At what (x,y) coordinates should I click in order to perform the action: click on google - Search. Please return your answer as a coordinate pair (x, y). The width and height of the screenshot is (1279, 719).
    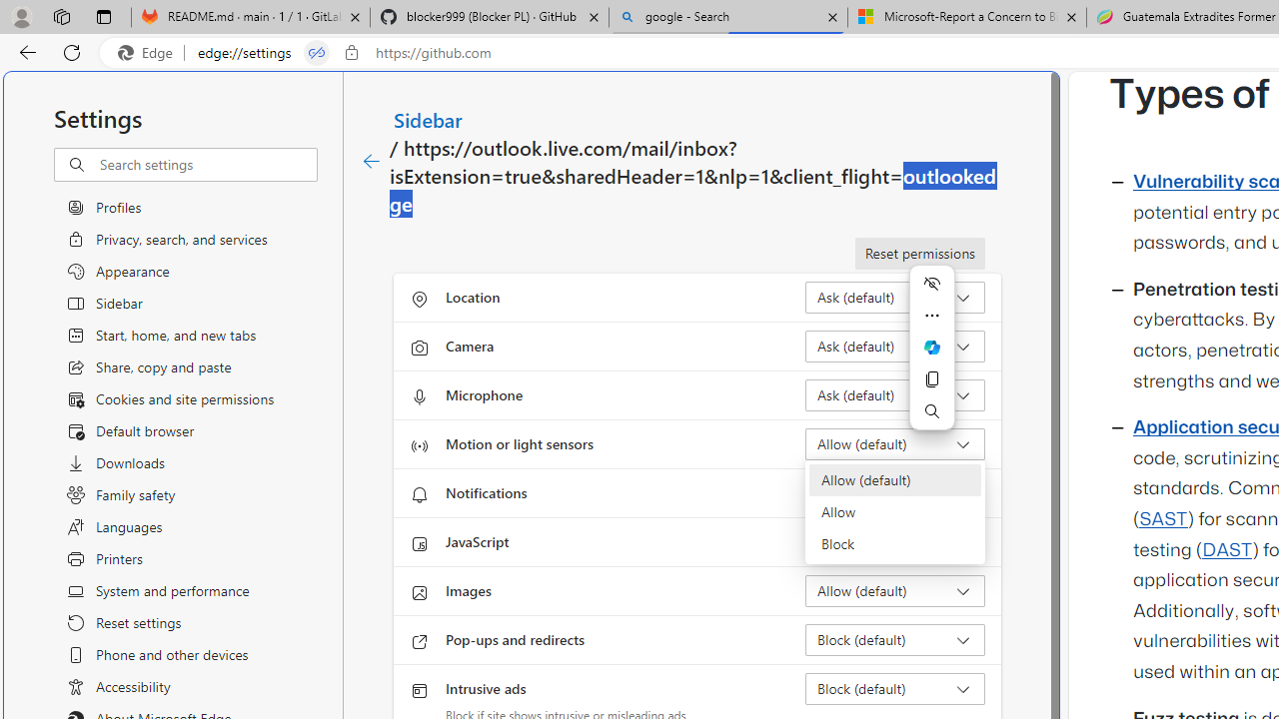
    Looking at the image, I should click on (728, 18).